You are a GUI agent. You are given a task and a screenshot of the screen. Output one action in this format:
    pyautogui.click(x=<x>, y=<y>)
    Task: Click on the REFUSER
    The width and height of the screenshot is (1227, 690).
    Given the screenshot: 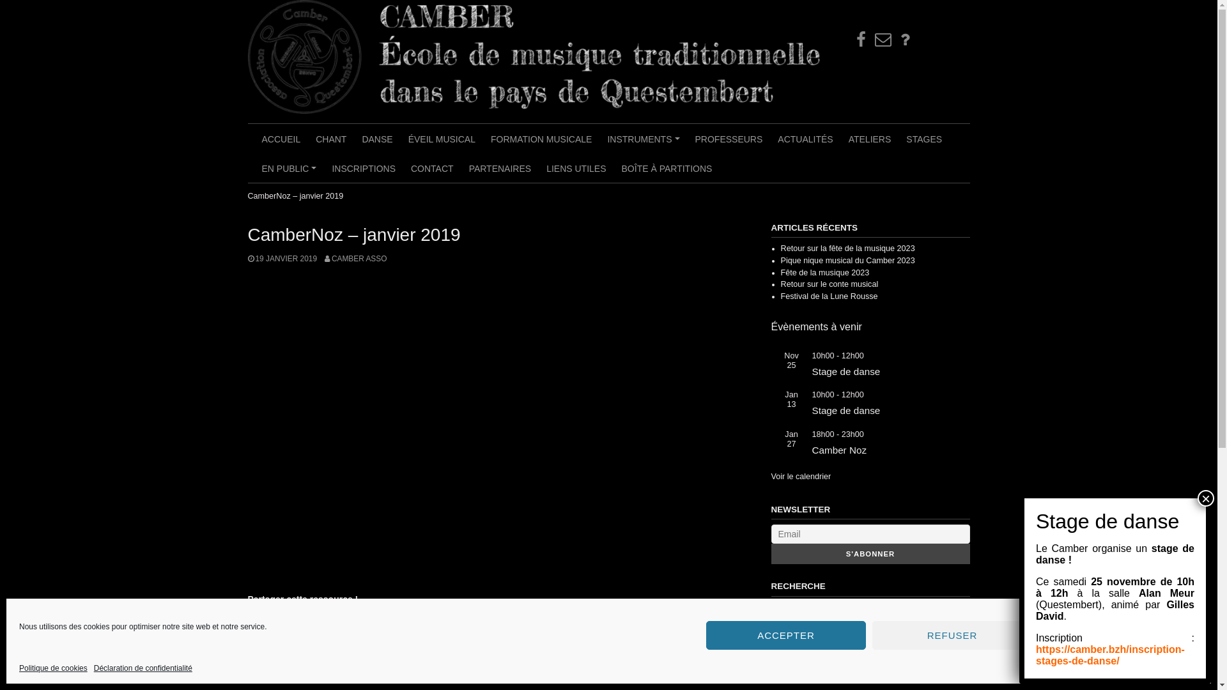 What is the action you would take?
    pyautogui.click(x=952, y=635)
    